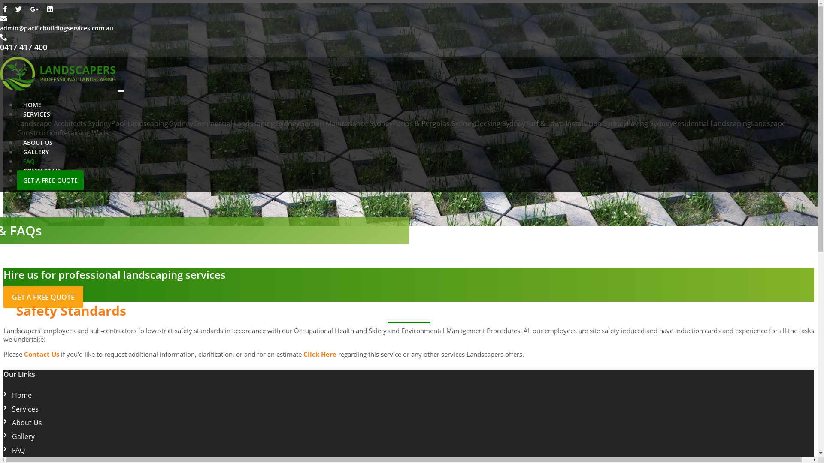  What do you see at coordinates (152, 123) in the screenshot?
I see `Pool Landscaping Sydney` at bounding box center [152, 123].